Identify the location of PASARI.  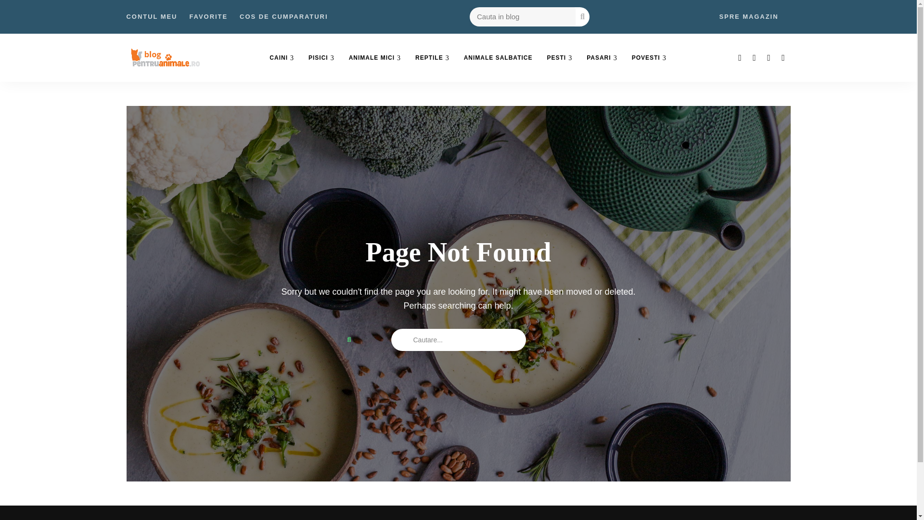
(602, 58).